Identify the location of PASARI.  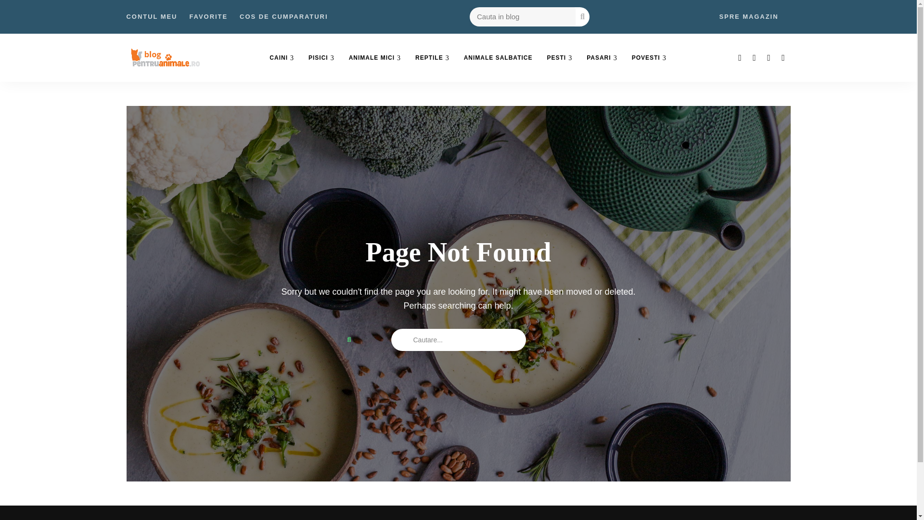
(602, 58).